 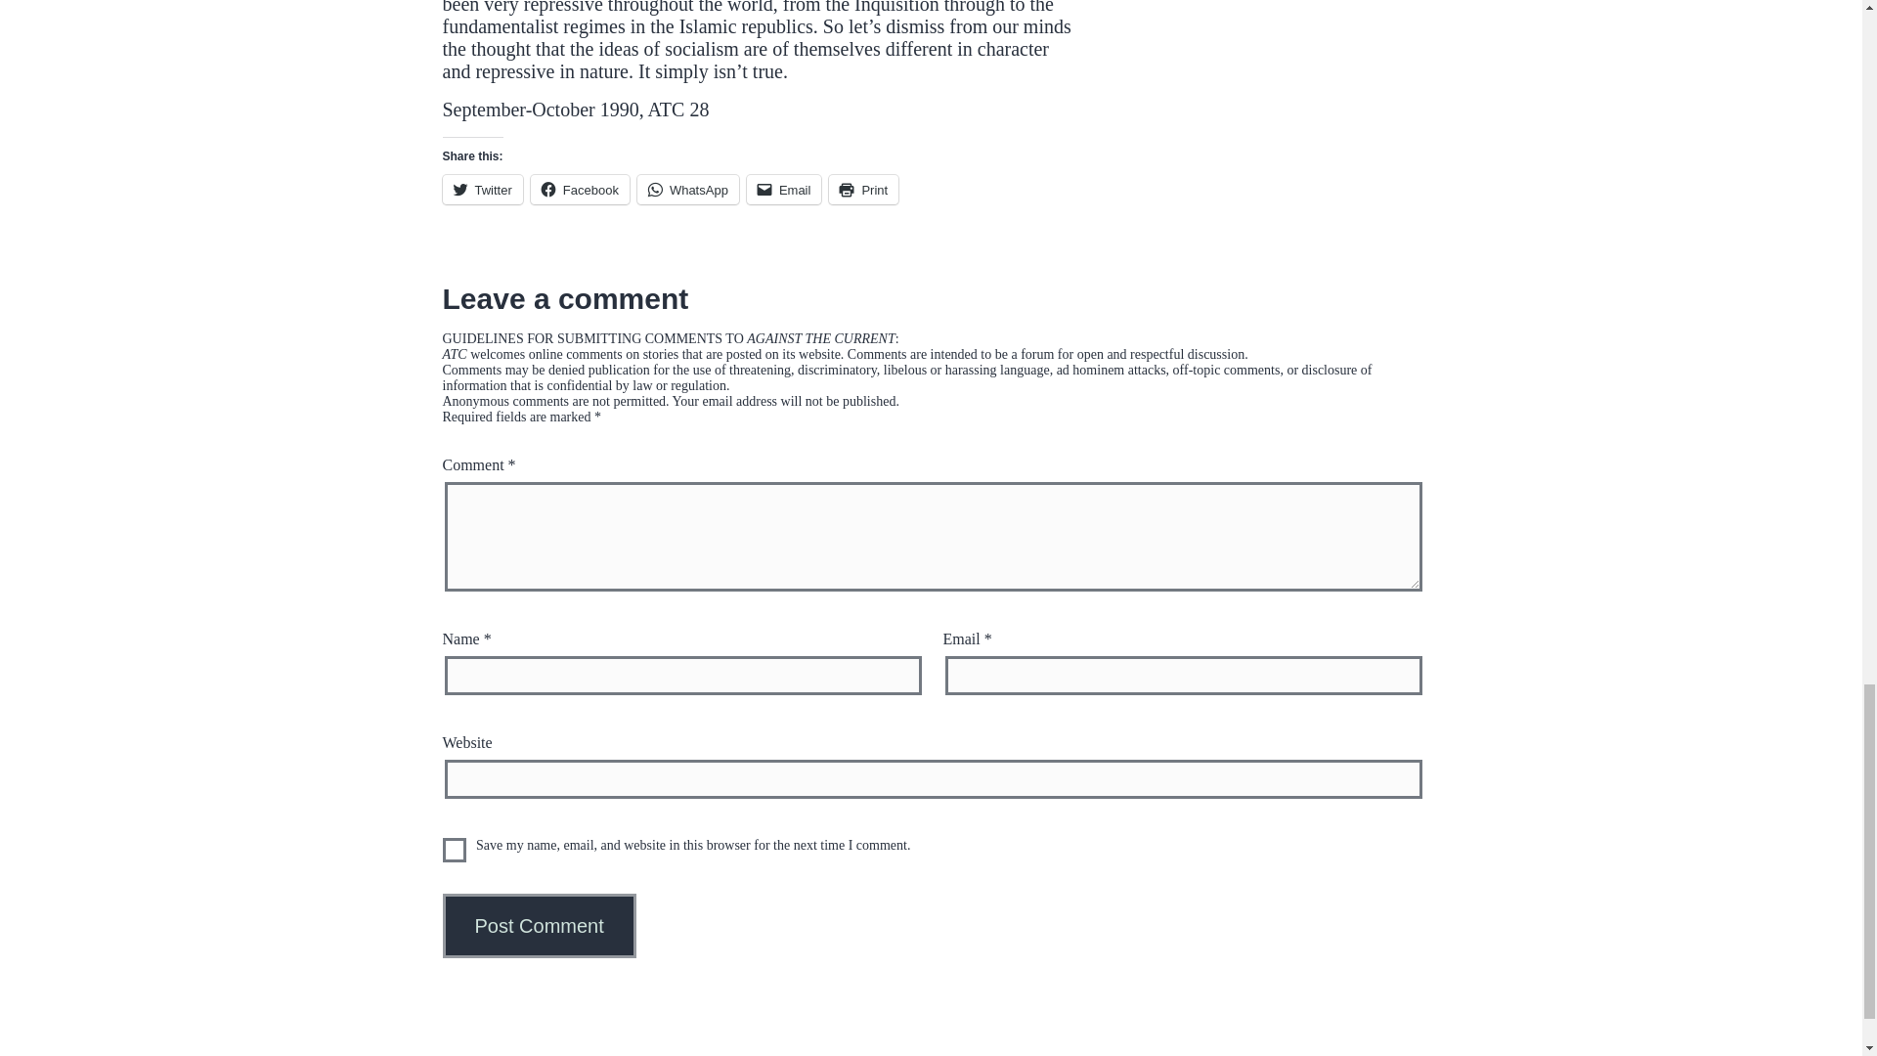 I want to click on Click to print, so click(x=864, y=190).